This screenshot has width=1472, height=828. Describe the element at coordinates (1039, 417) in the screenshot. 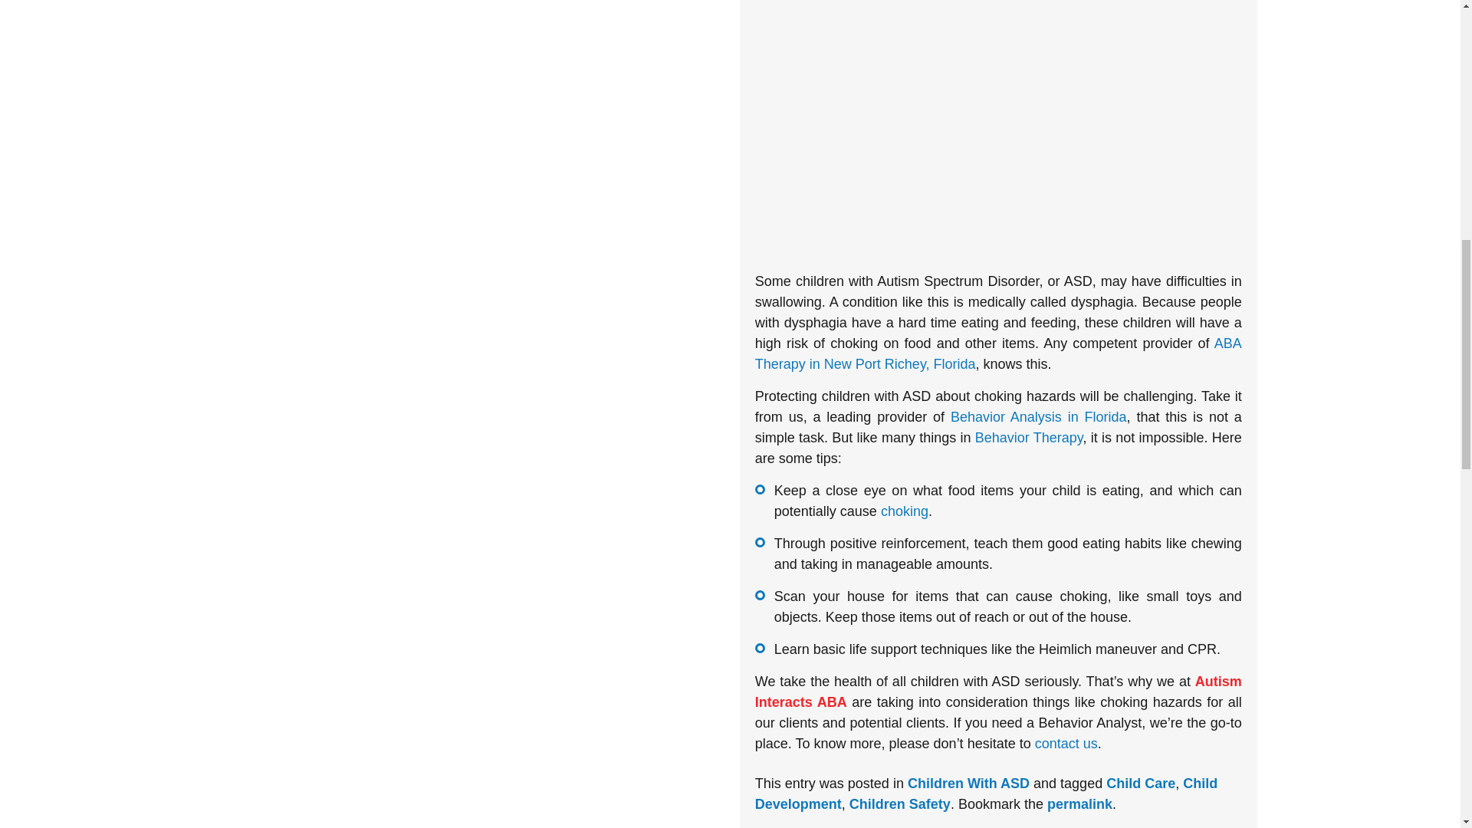

I see `Behavior Analysis in Florida` at that location.